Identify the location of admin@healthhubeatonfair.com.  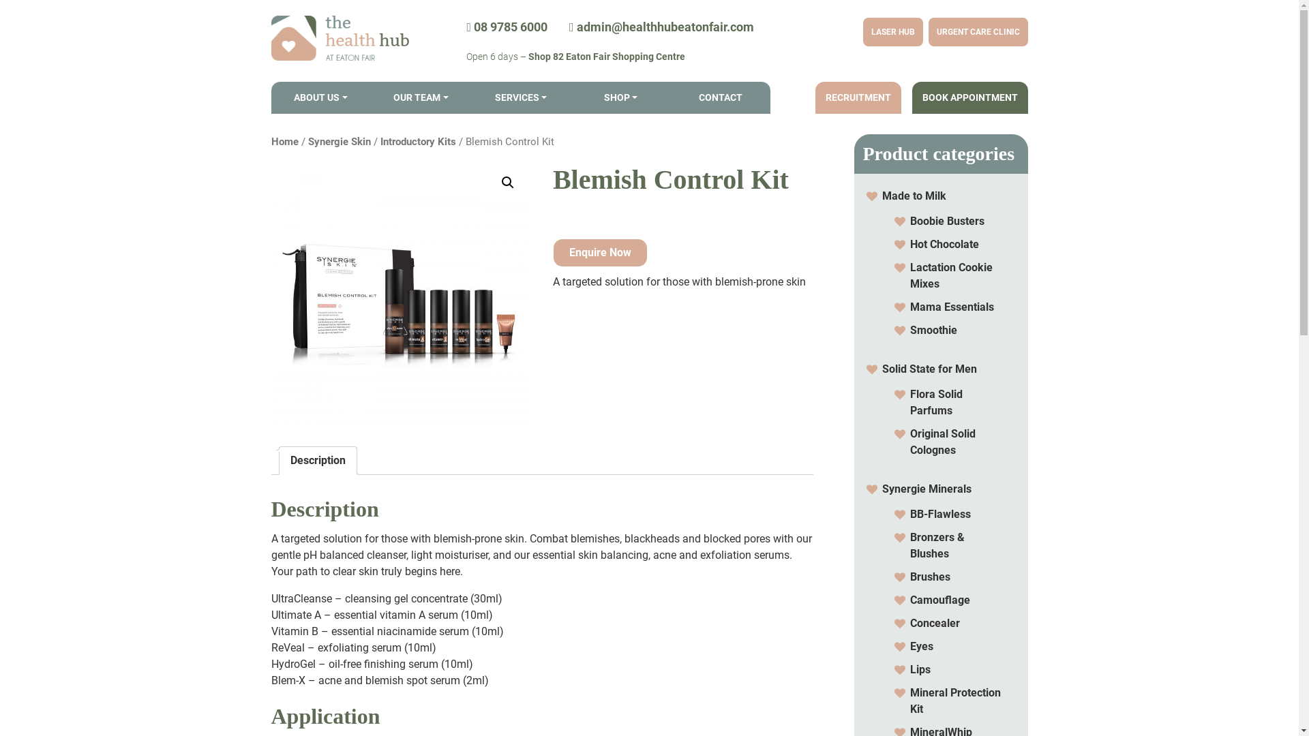
(661, 27).